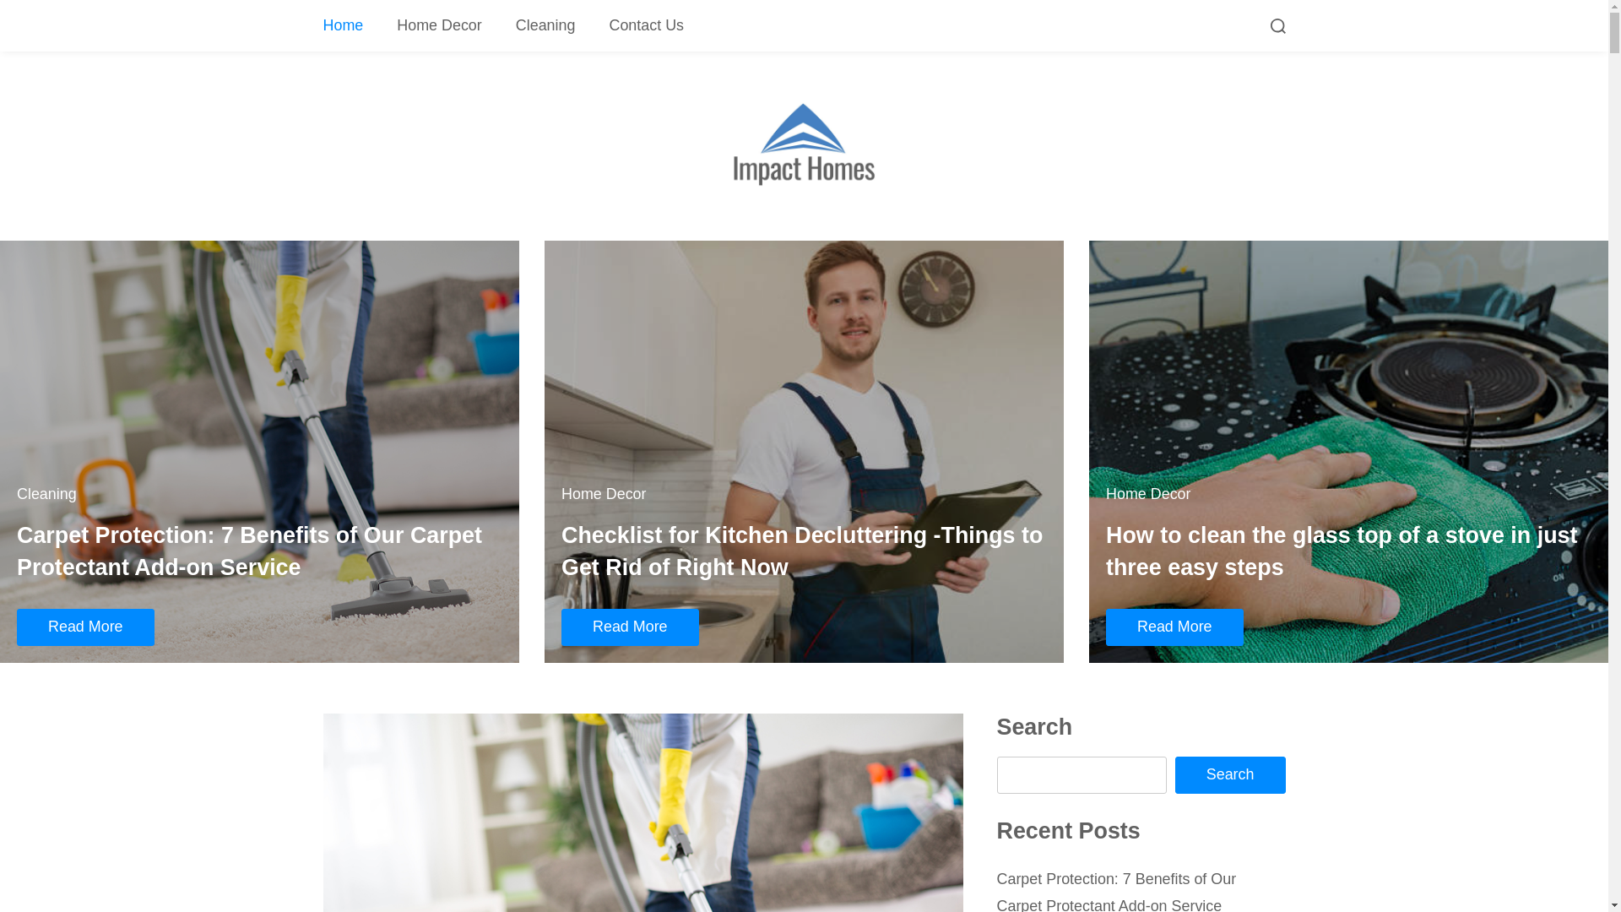  I want to click on Search, so click(1231, 775).